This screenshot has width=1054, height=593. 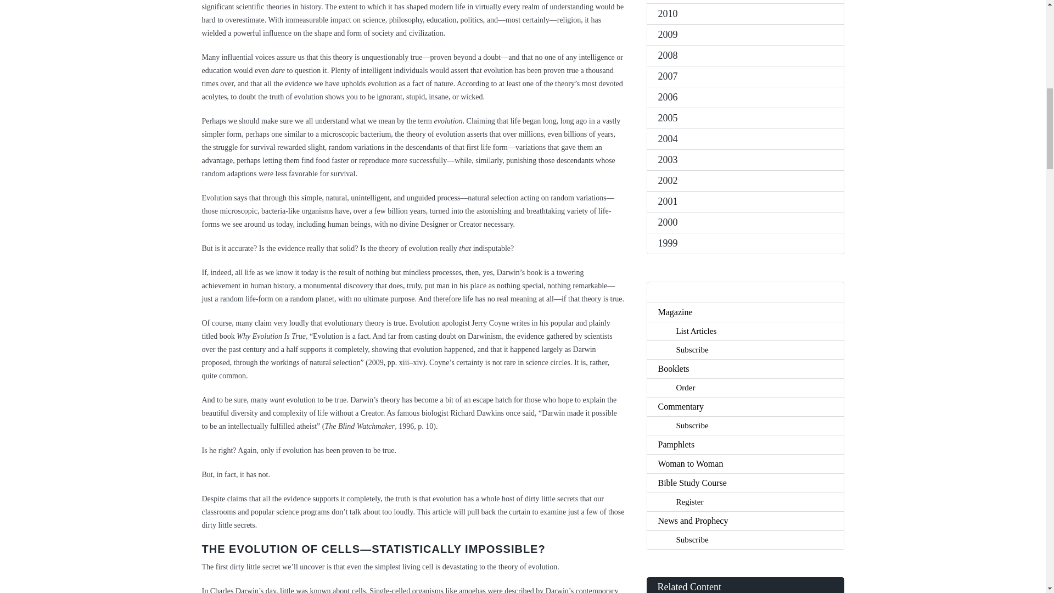 I want to click on 2010, so click(x=745, y=14).